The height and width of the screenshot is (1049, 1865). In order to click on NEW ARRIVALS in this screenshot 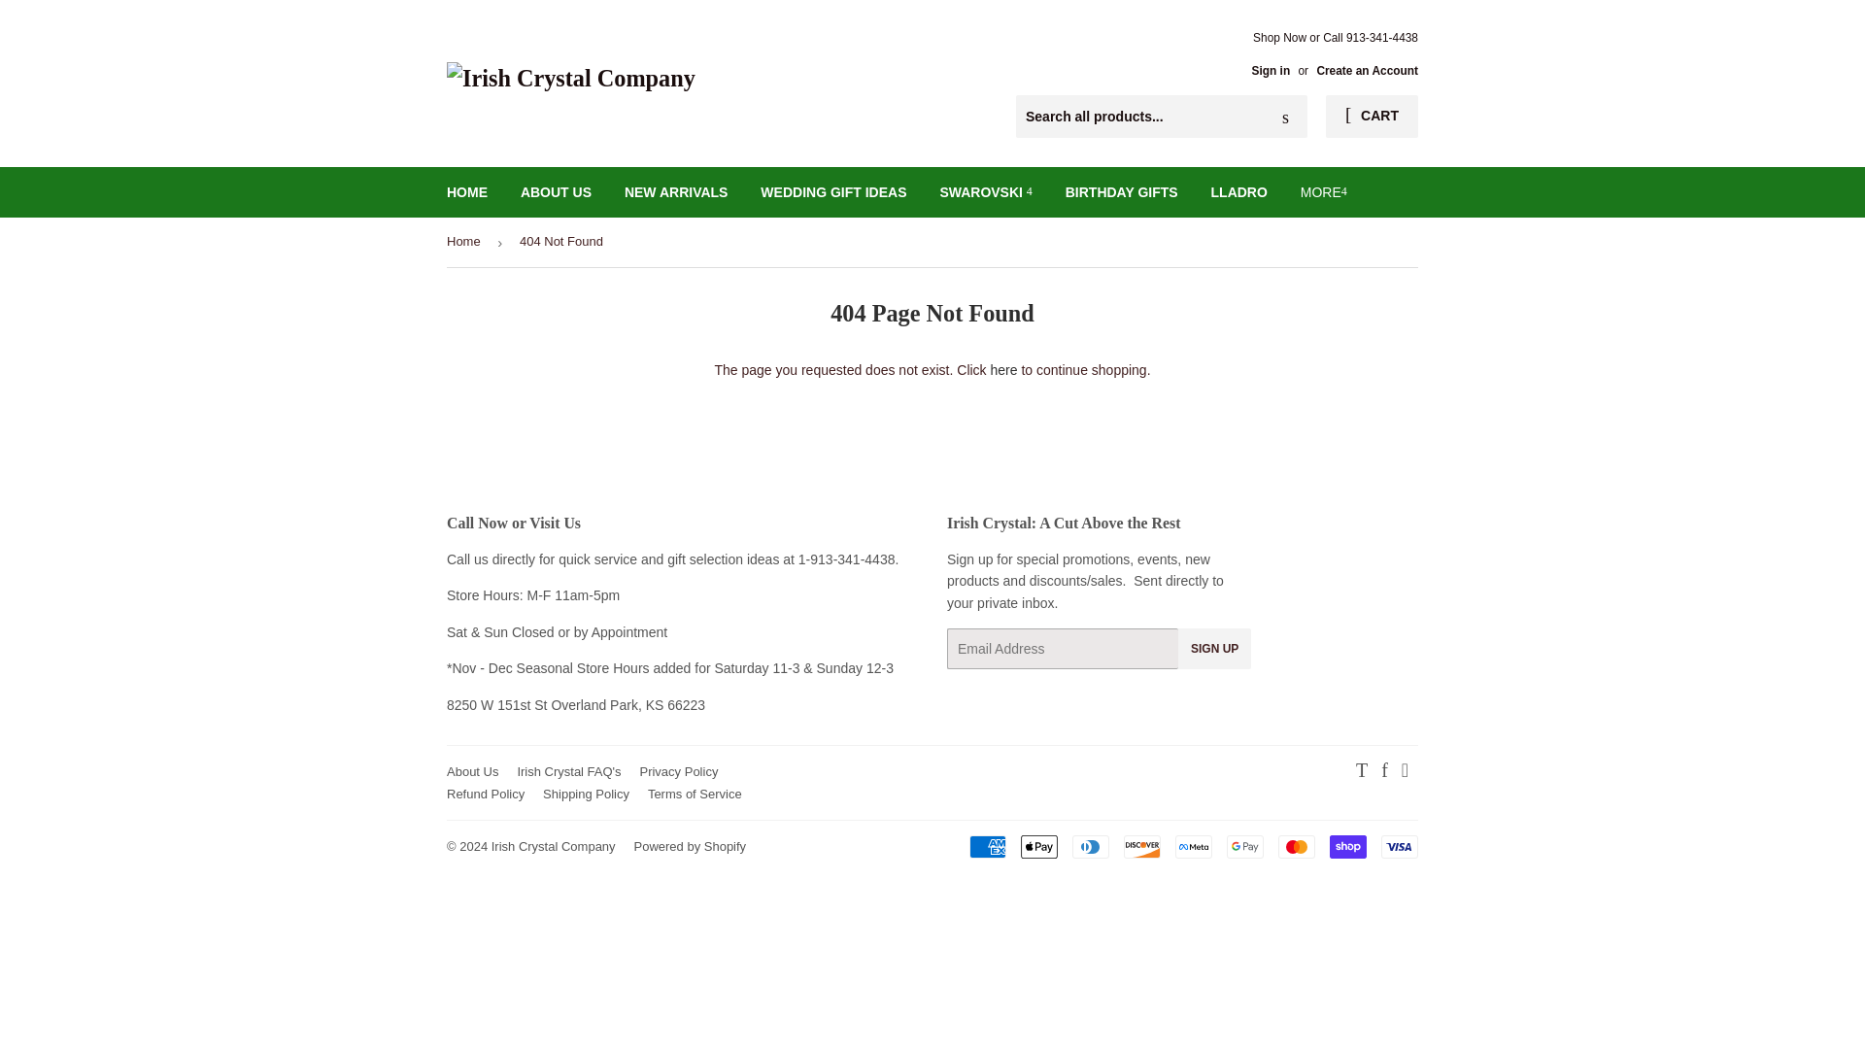, I will do `click(676, 191)`.